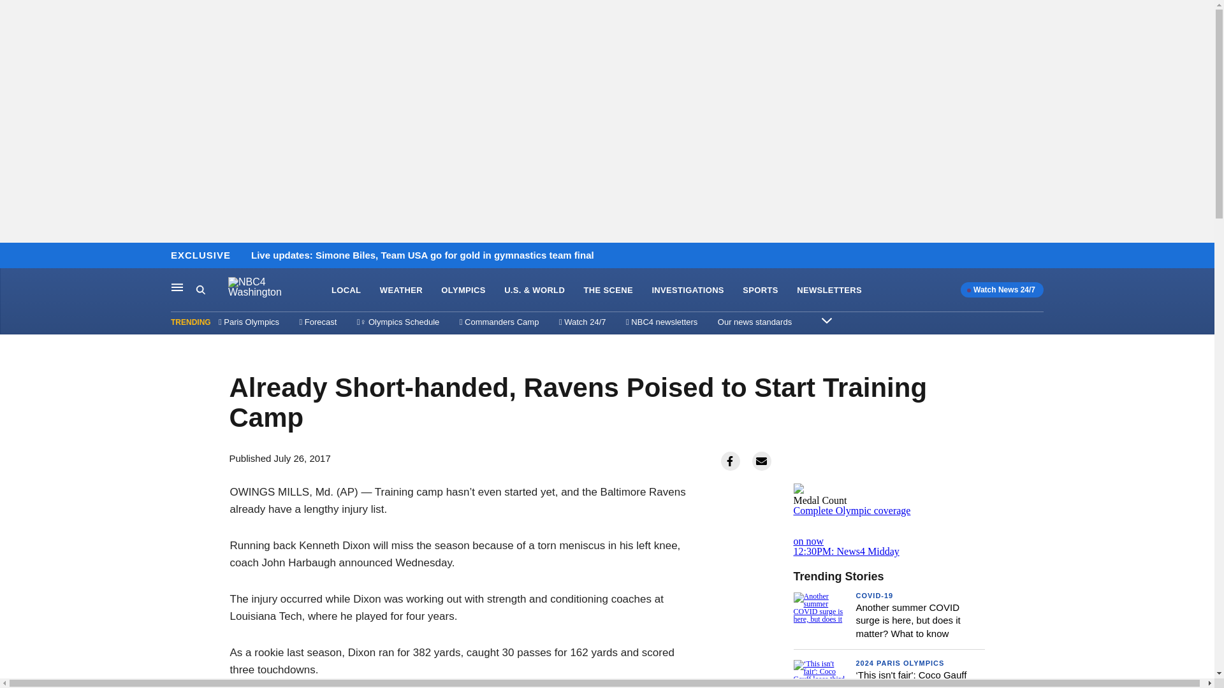 This screenshot has height=688, width=1224. Describe the element at coordinates (463, 290) in the screenshot. I see `OLYMPICS` at that location.